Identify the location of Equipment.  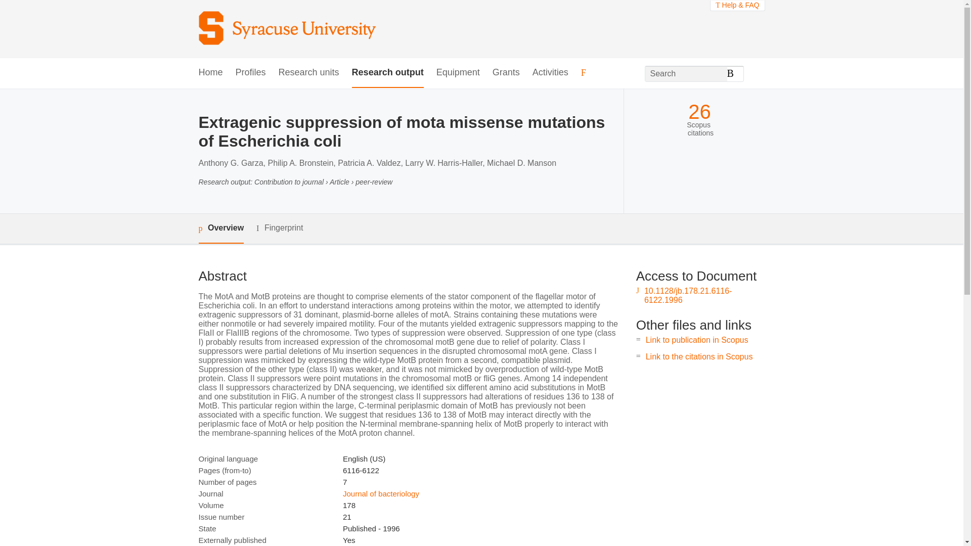
(458, 73).